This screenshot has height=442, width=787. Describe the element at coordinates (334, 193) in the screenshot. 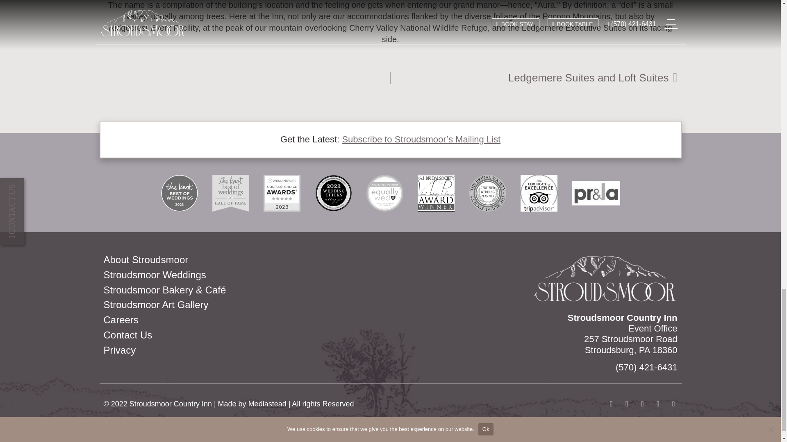

I see `ww-couples-choice-2023-v2` at that location.